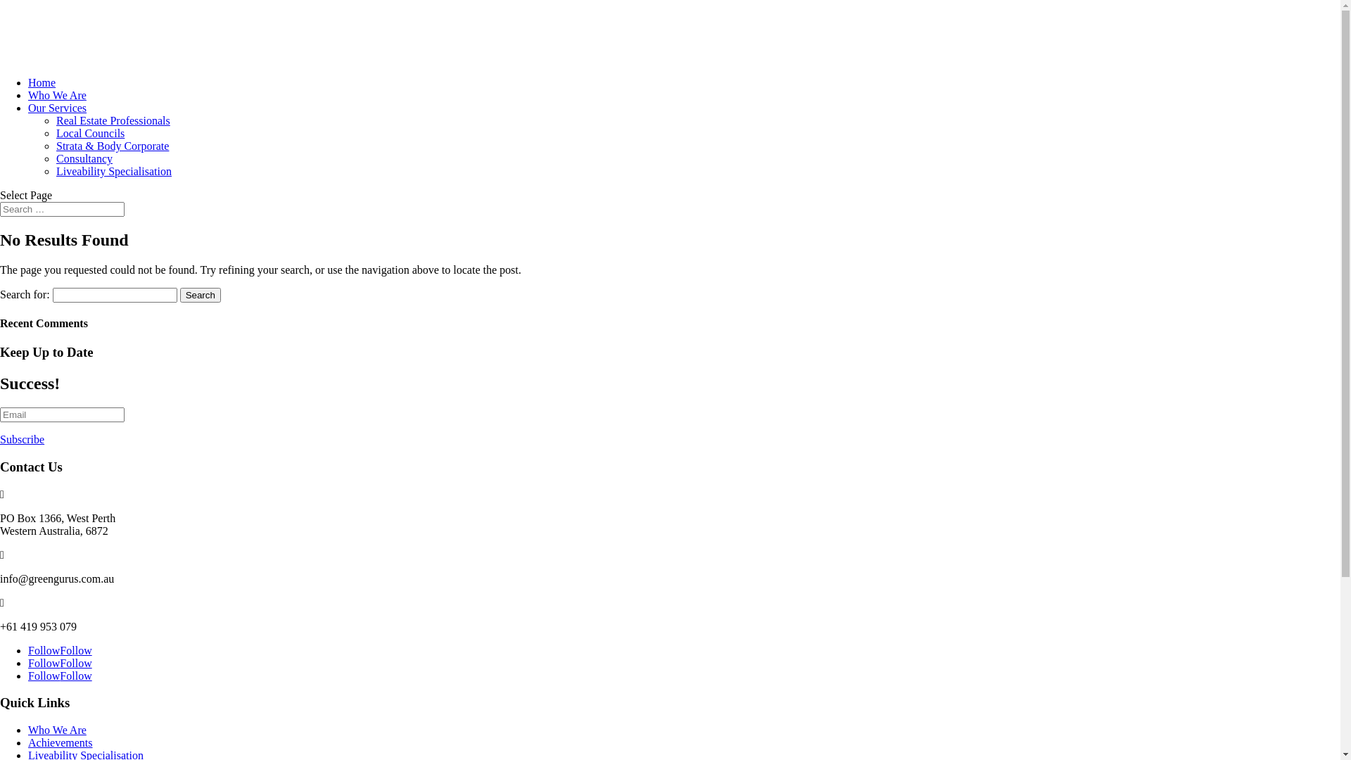  What do you see at coordinates (44, 676) in the screenshot?
I see `Follow` at bounding box center [44, 676].